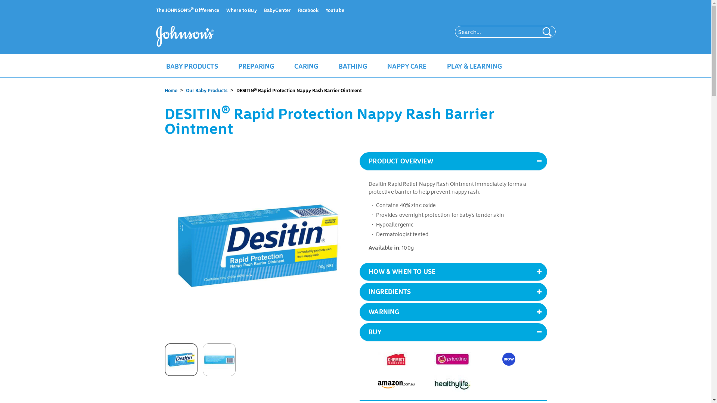  I want to click on Home, so click(171, 90).